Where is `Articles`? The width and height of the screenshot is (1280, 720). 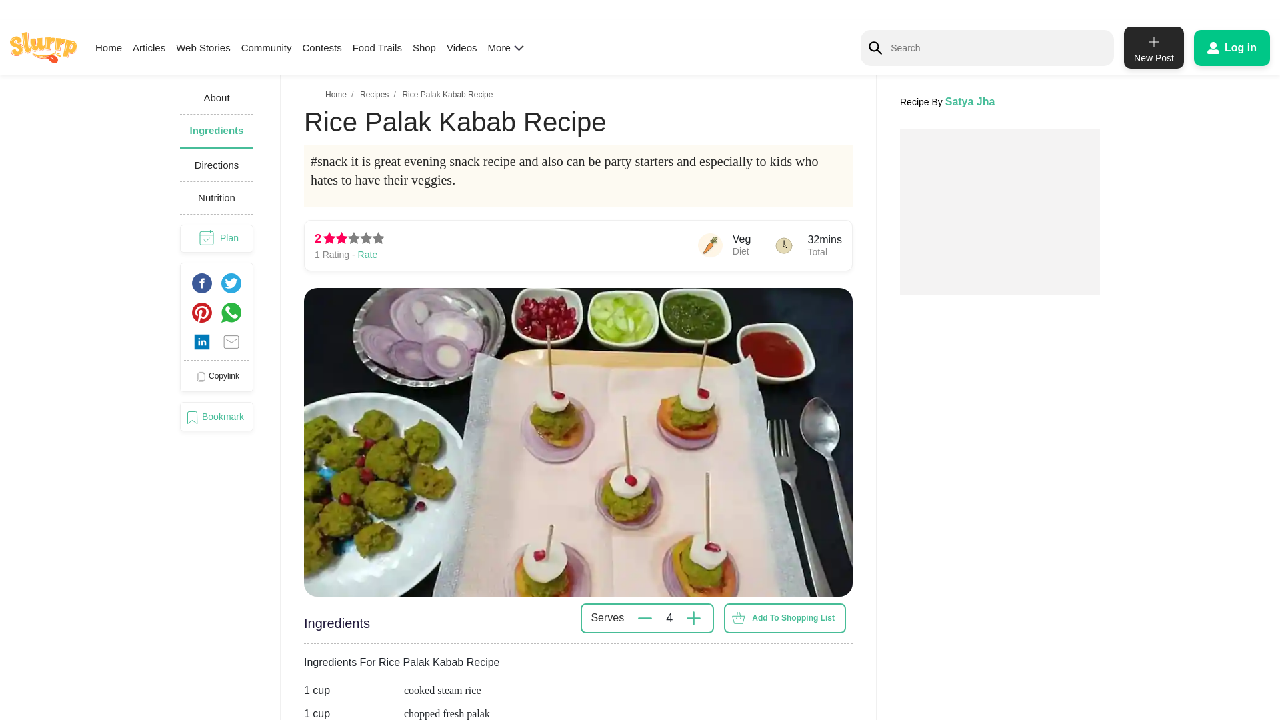
Articles is located at coordinates (149, 47).